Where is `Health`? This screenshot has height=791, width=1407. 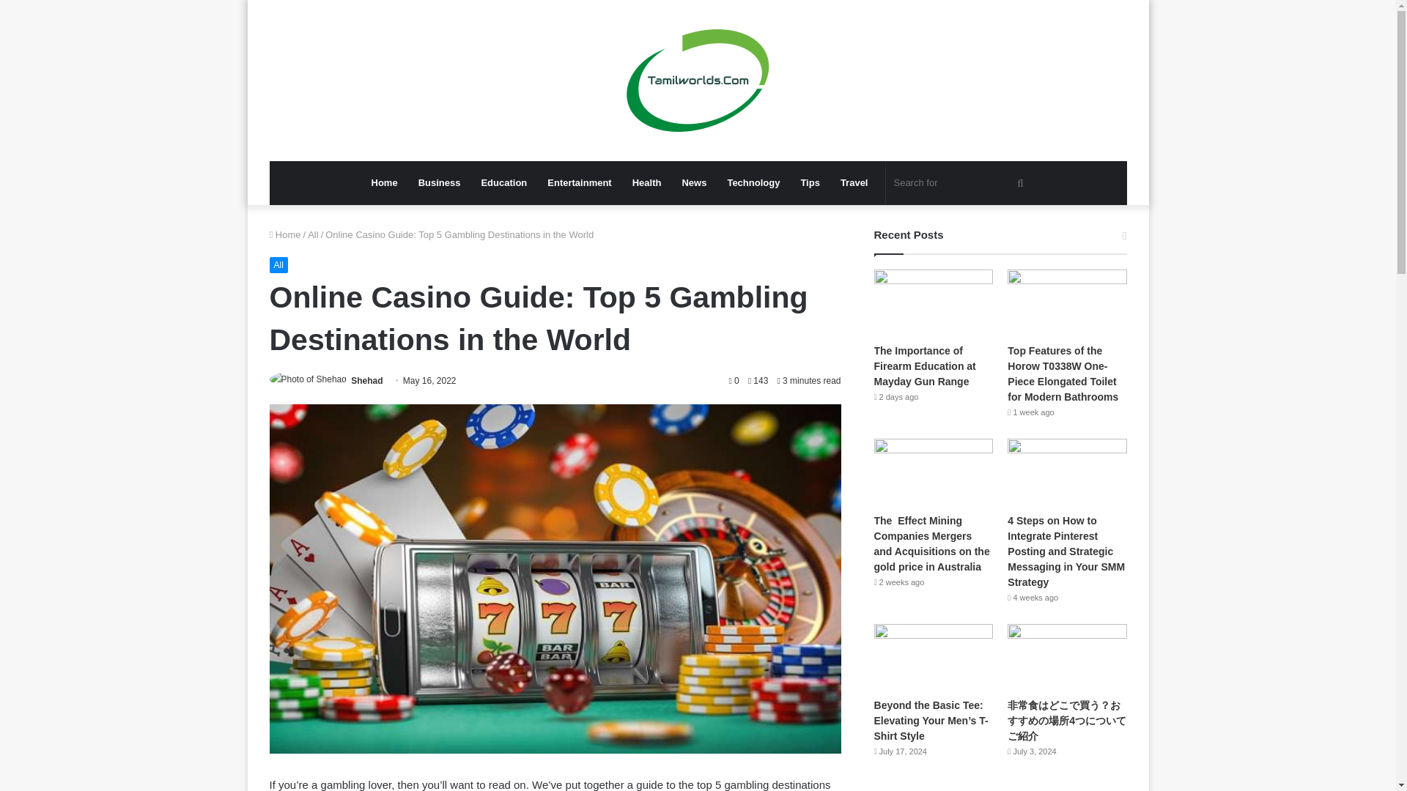 Health is located at coordinates (646, 183).